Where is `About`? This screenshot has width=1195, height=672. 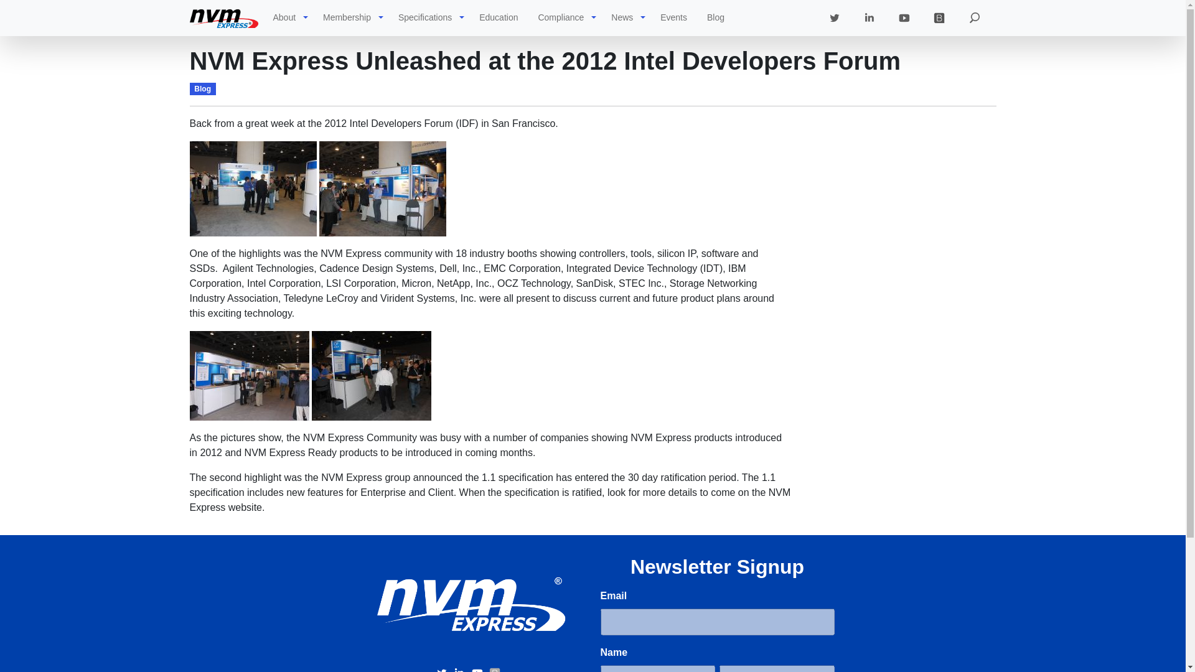
About is located at coordinates (284, 17).